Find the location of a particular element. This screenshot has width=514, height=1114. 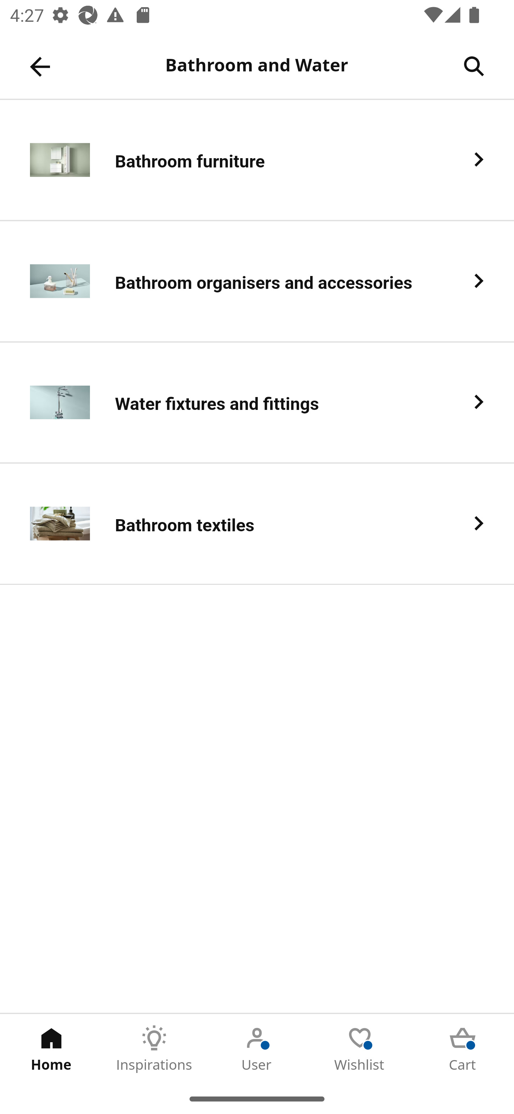

Bathroom furniture is located at coordinates (257, 161).